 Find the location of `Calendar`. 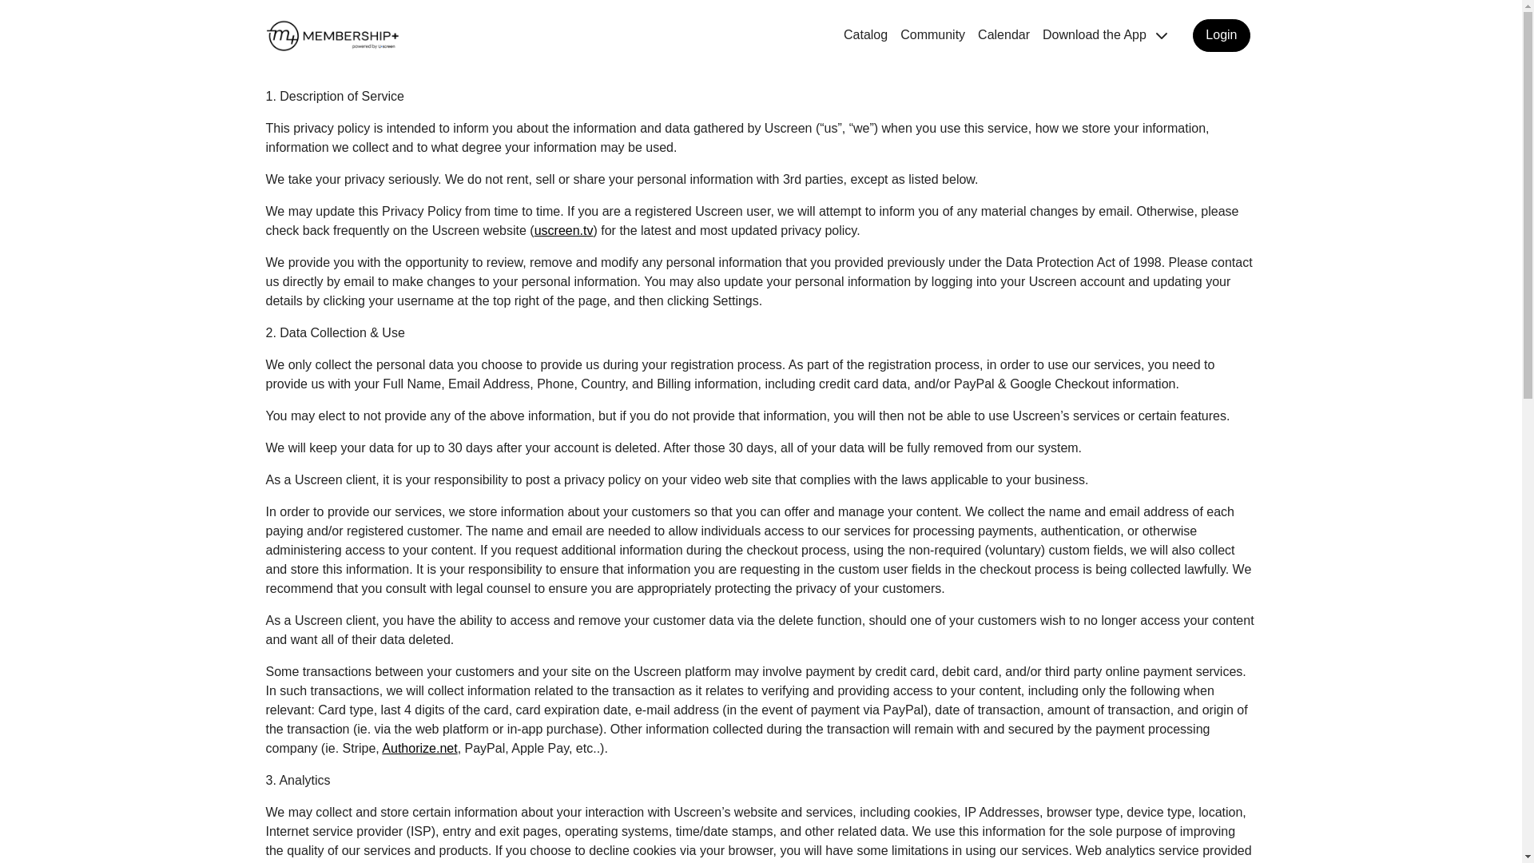

Calendar is located at coordinates (1003, 35).